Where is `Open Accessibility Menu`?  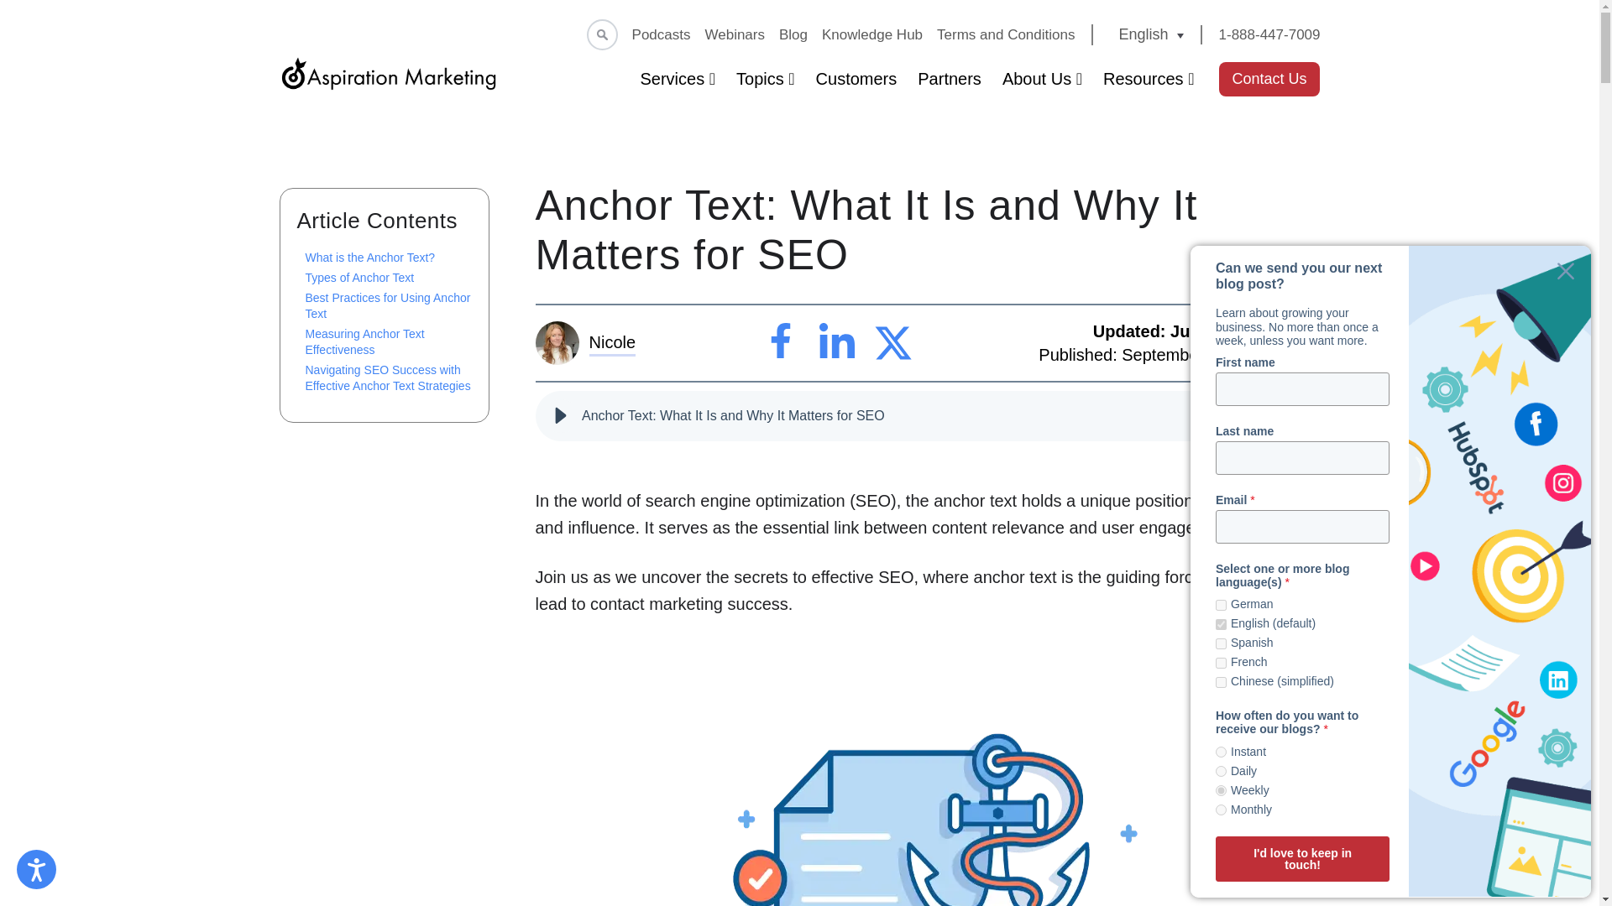
Open Accessibility Menu is located at coordinates (36, 869).